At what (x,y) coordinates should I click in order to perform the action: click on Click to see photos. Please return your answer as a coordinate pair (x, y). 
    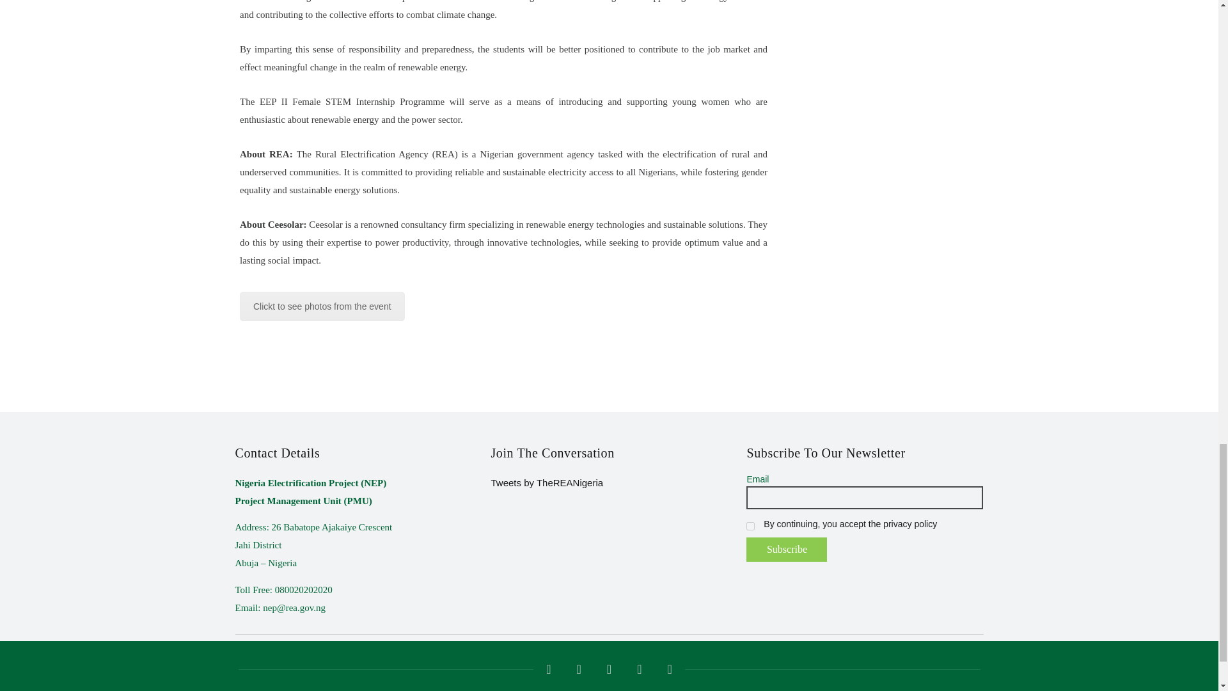
    Looking at the image, I should click on (322, 306).